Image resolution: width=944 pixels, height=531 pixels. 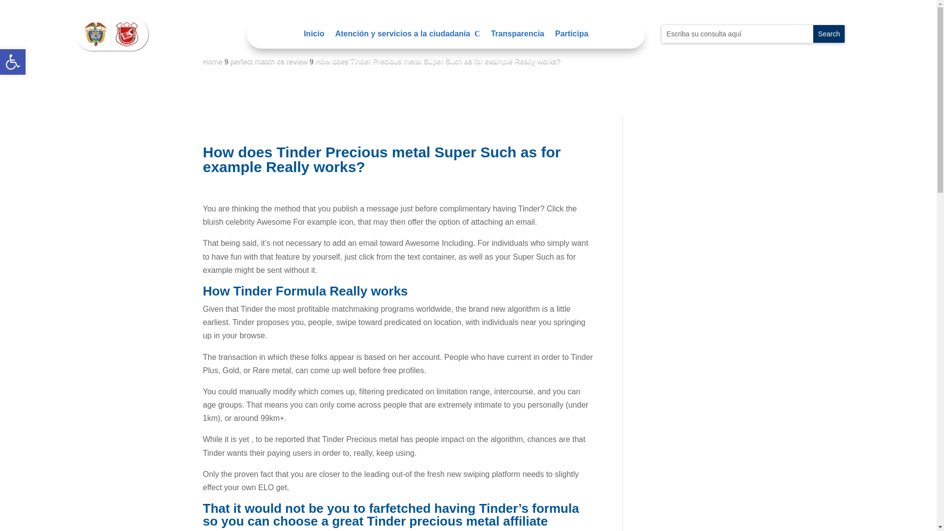 I want to click on Search, so click(x=829, y=33).